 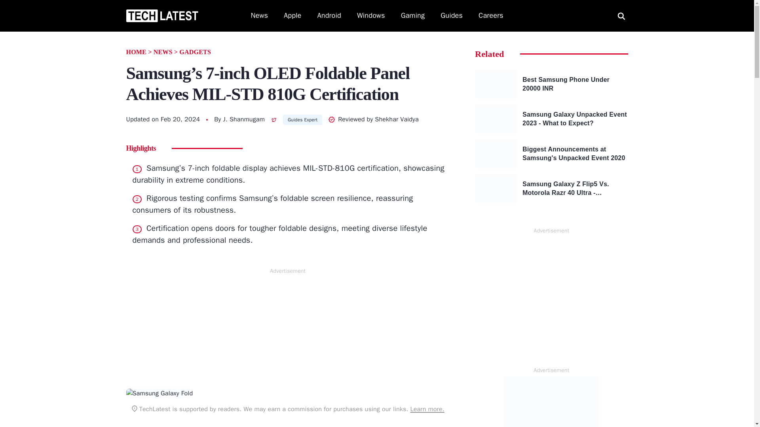 I want to click on Apple, so click(x=293, y=16).